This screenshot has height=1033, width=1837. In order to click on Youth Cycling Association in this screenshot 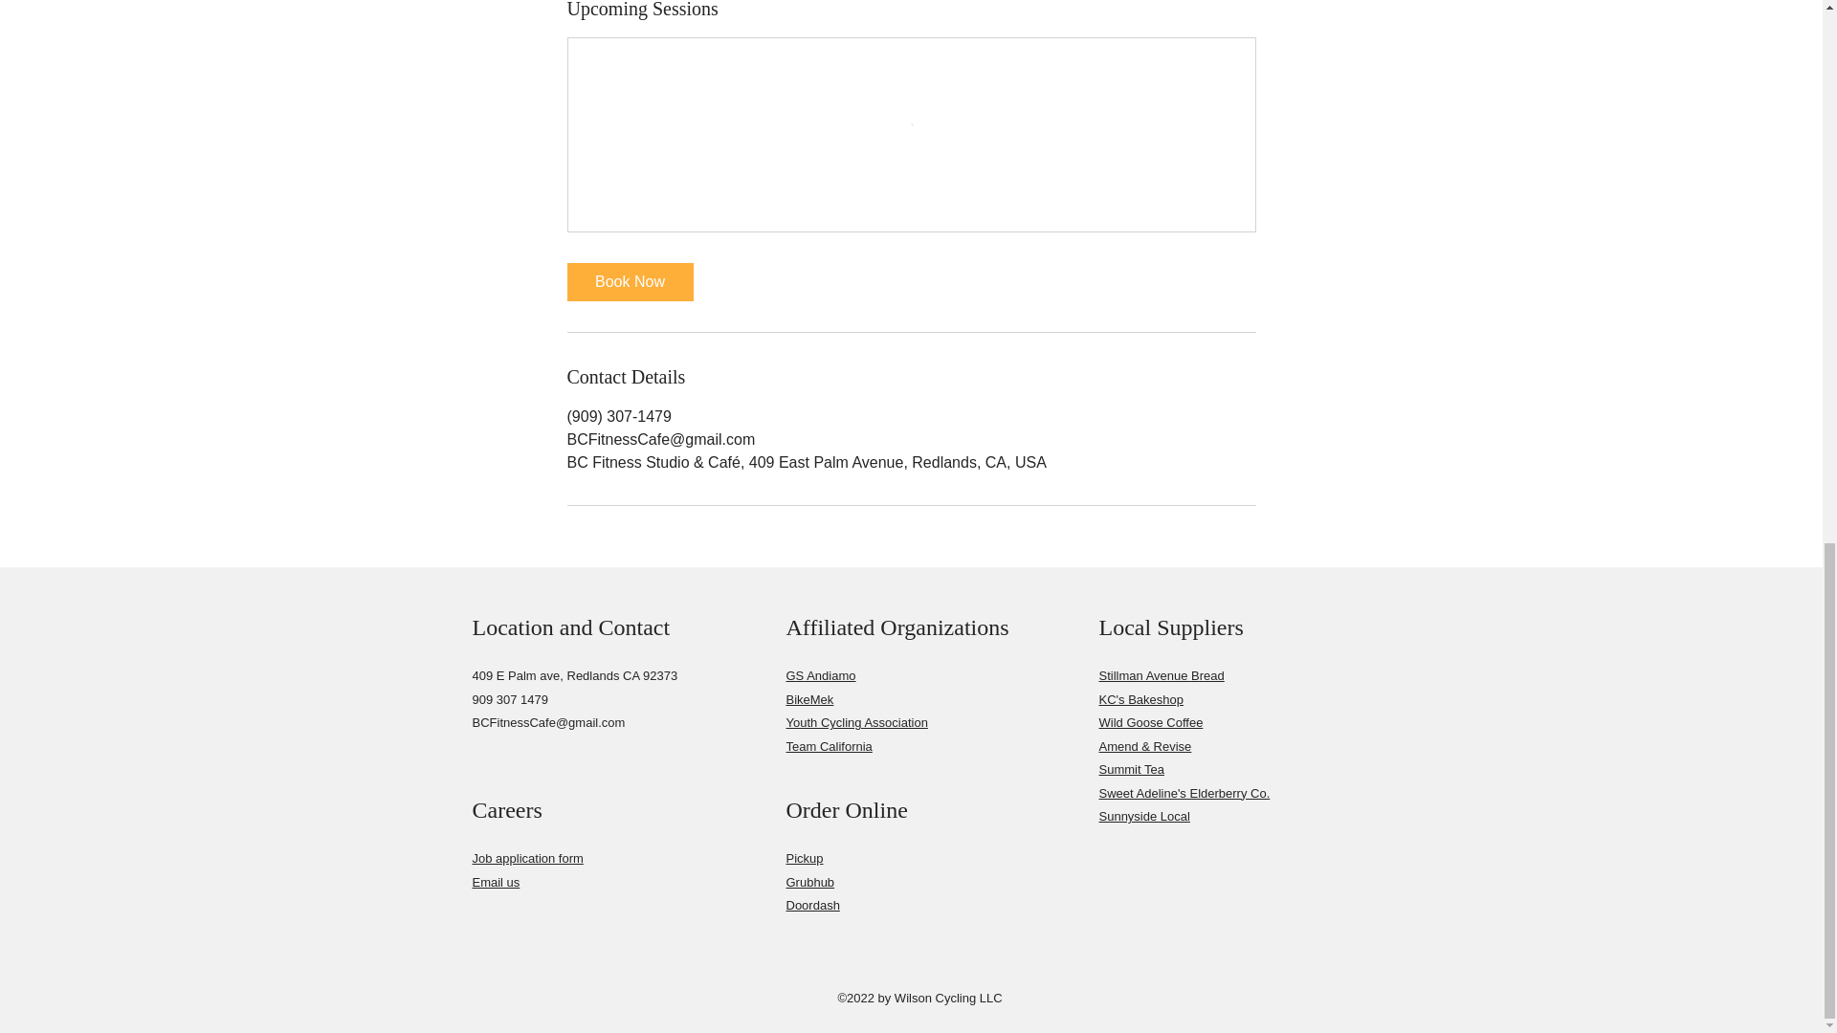, I will do `click(856, 722)`.